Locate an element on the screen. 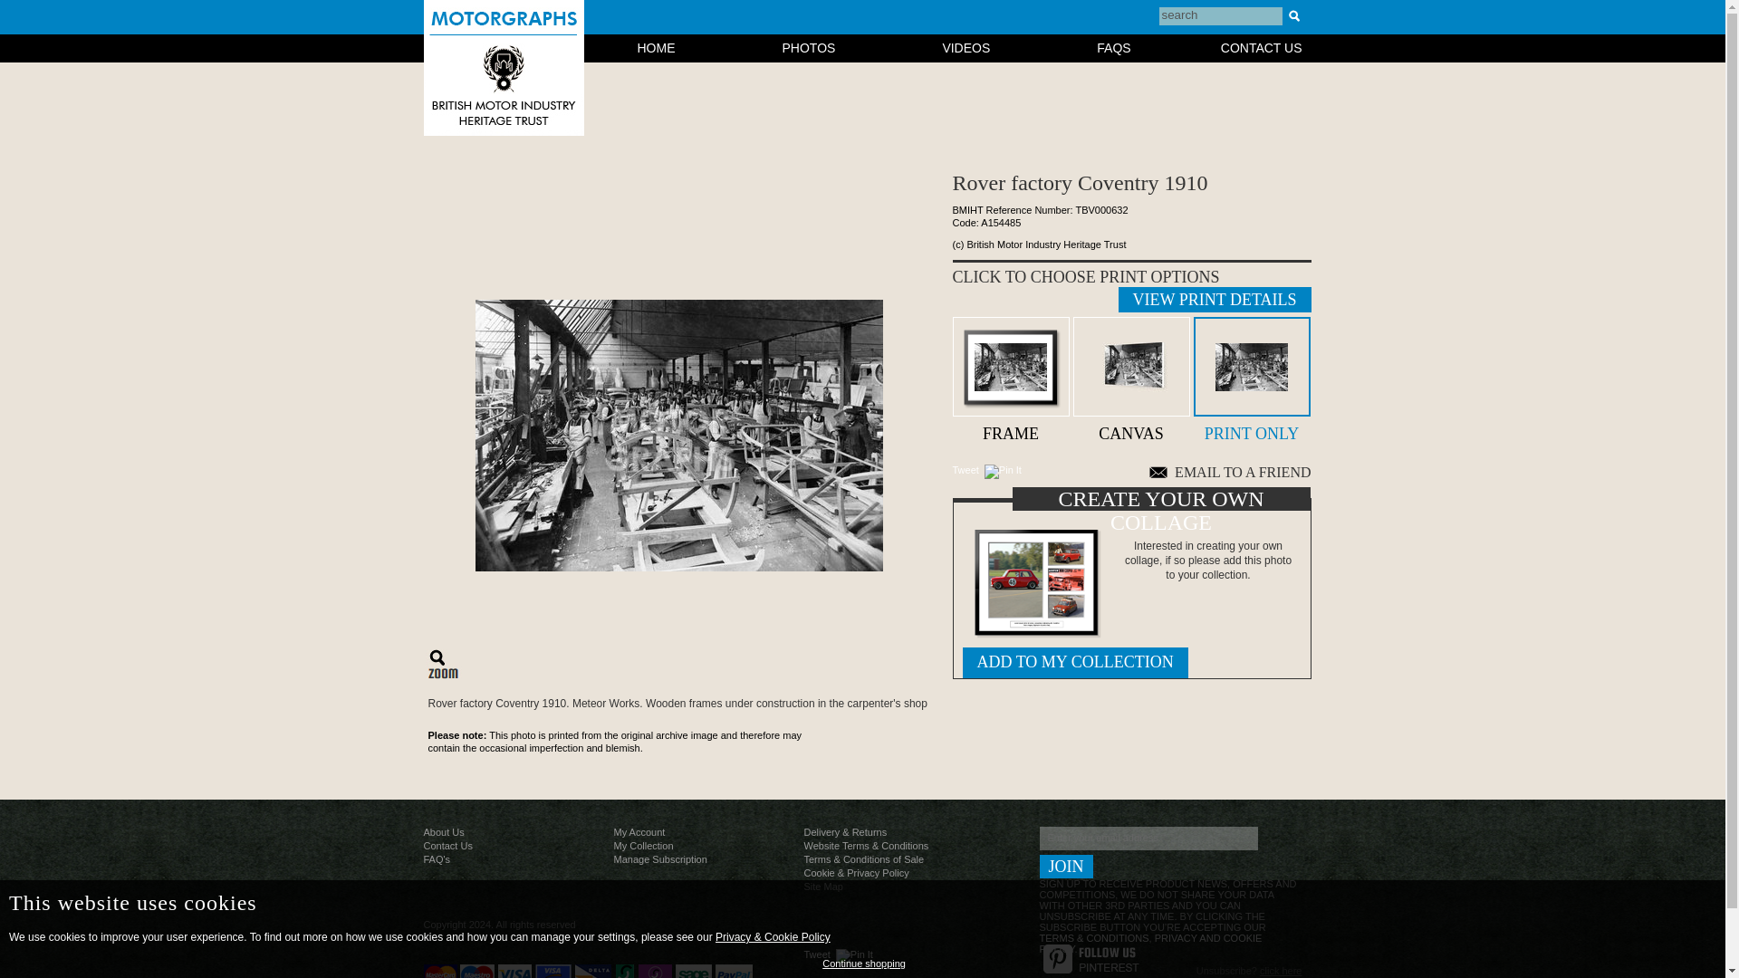  Pin It is located at coordinates (1003, 472).